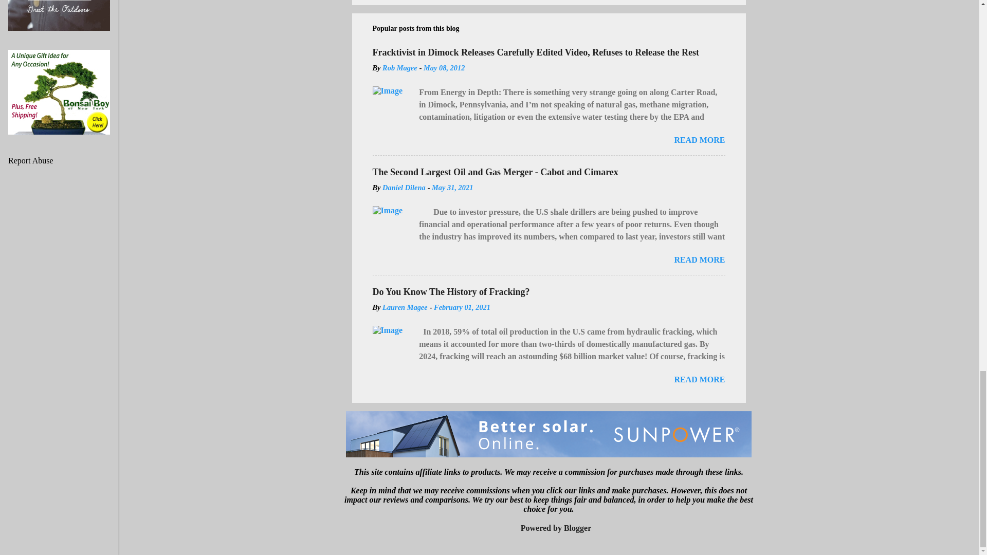 This screenshot has height=555, width=987. What do you see at coordinates (405, 307) in the screenshot?
I see `Lauren Magee` at bounding box center [405, 307].